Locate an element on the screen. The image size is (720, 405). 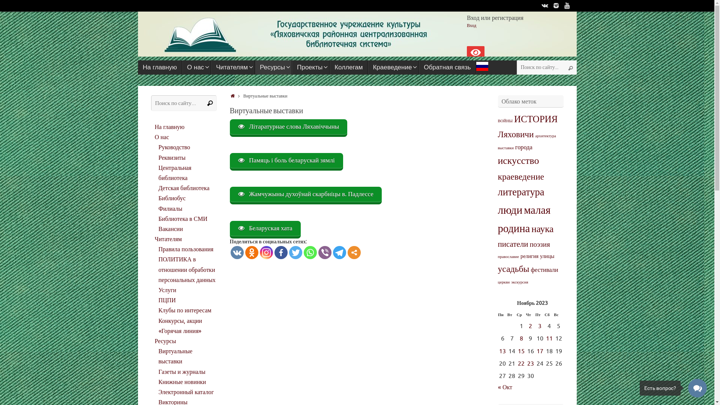
VK is located at coordinates (545, 6).